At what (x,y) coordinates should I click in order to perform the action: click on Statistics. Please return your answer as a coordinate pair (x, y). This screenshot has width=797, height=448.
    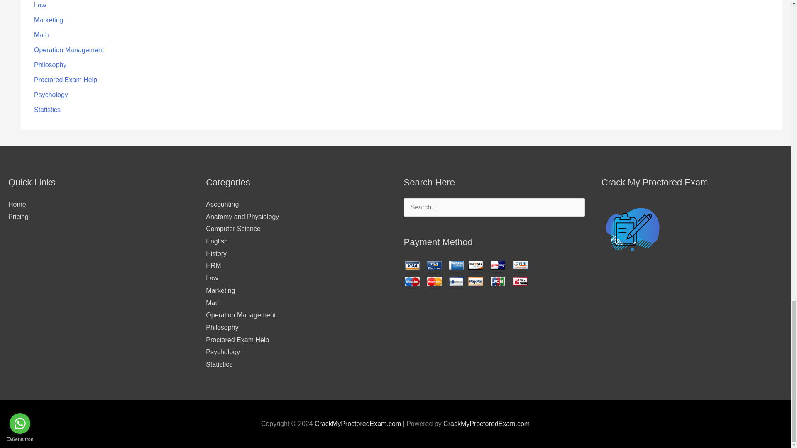
    Looking at the image, I should click on (47, 110).